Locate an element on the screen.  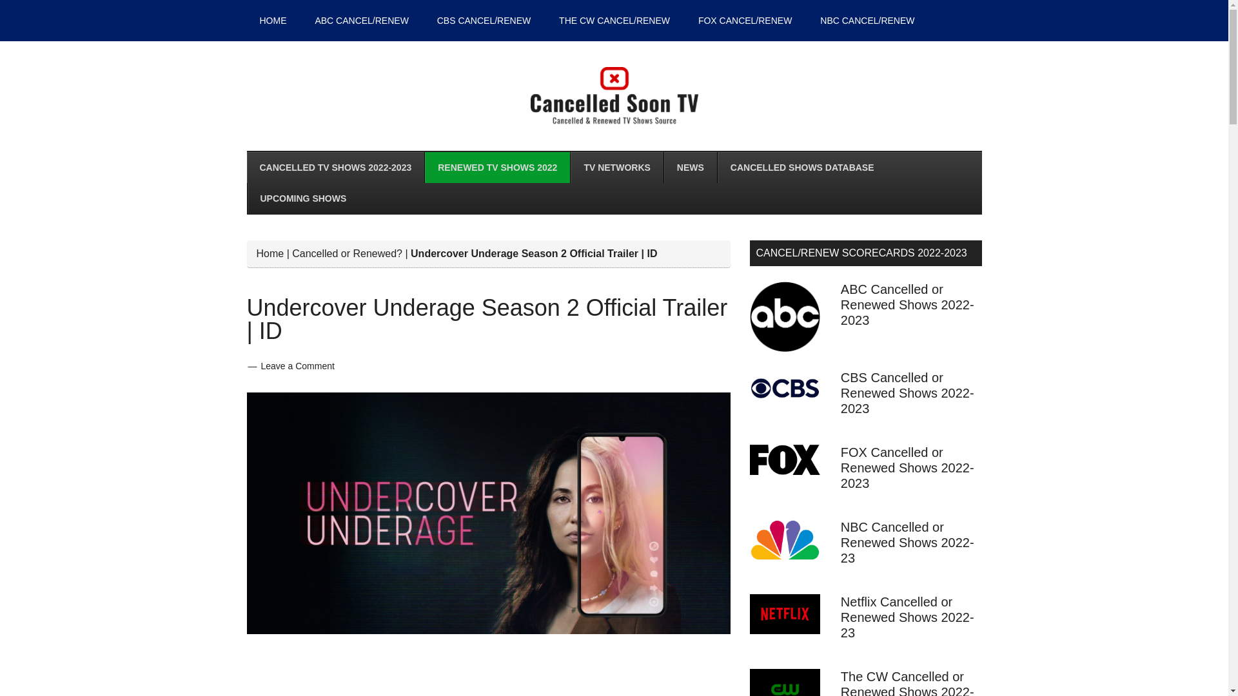
RENEWED TV SHOWS 2022 is located at coordinates (496, 168).